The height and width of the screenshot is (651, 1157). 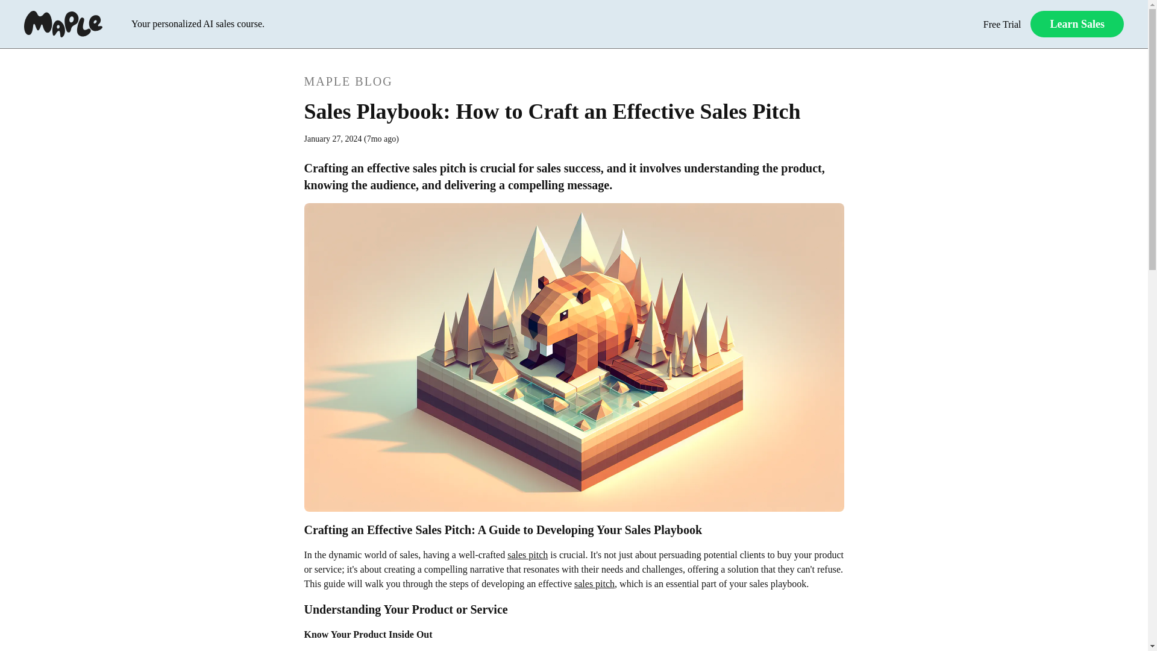 What do you see at coordinates (573, 81) in the screenshot?
I see `MAPLE BLOG` at bounding box center [573, 81].